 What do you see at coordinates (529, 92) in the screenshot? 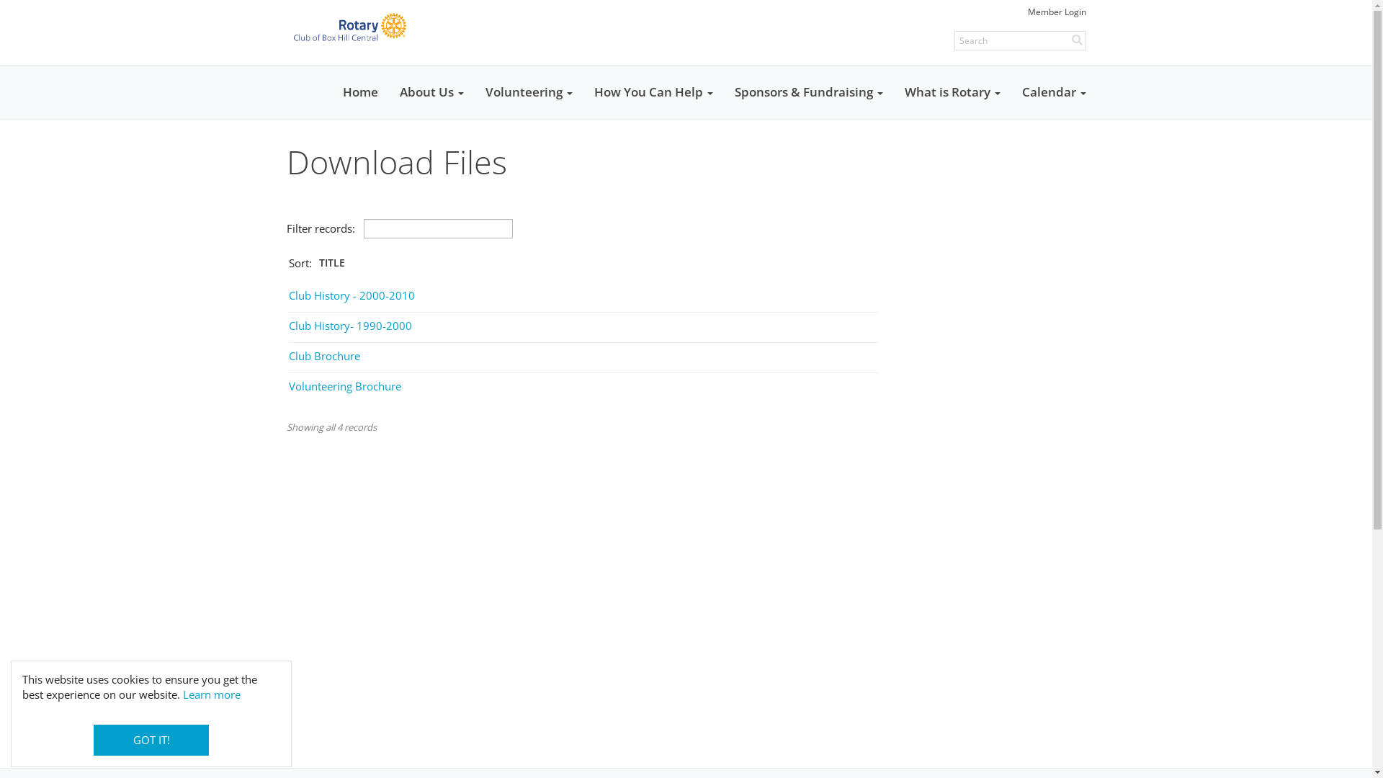
I see `Volunteering` at bounding box center [529, 92].